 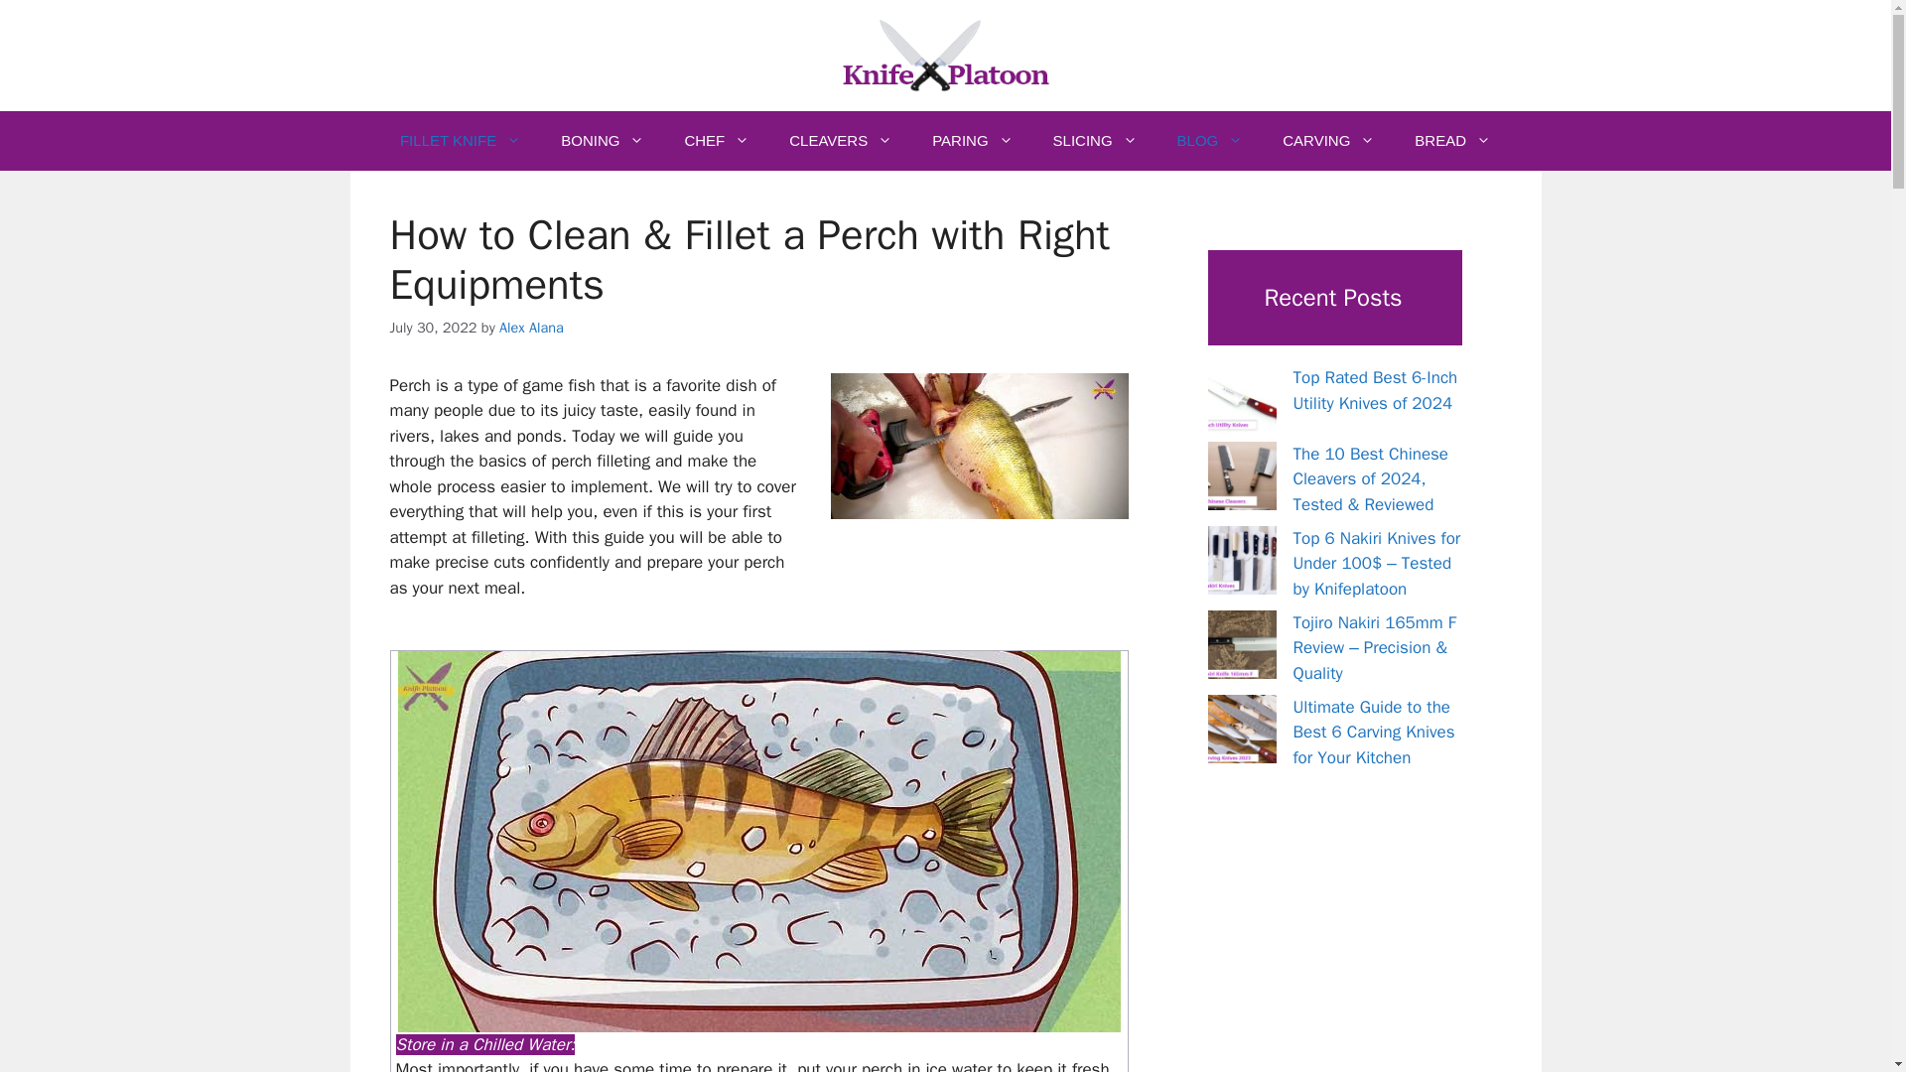 What do you see at coordinates (461, 141) in the screenshot?
I see `FILLET KNIFE` at bounding box center [461, 141].